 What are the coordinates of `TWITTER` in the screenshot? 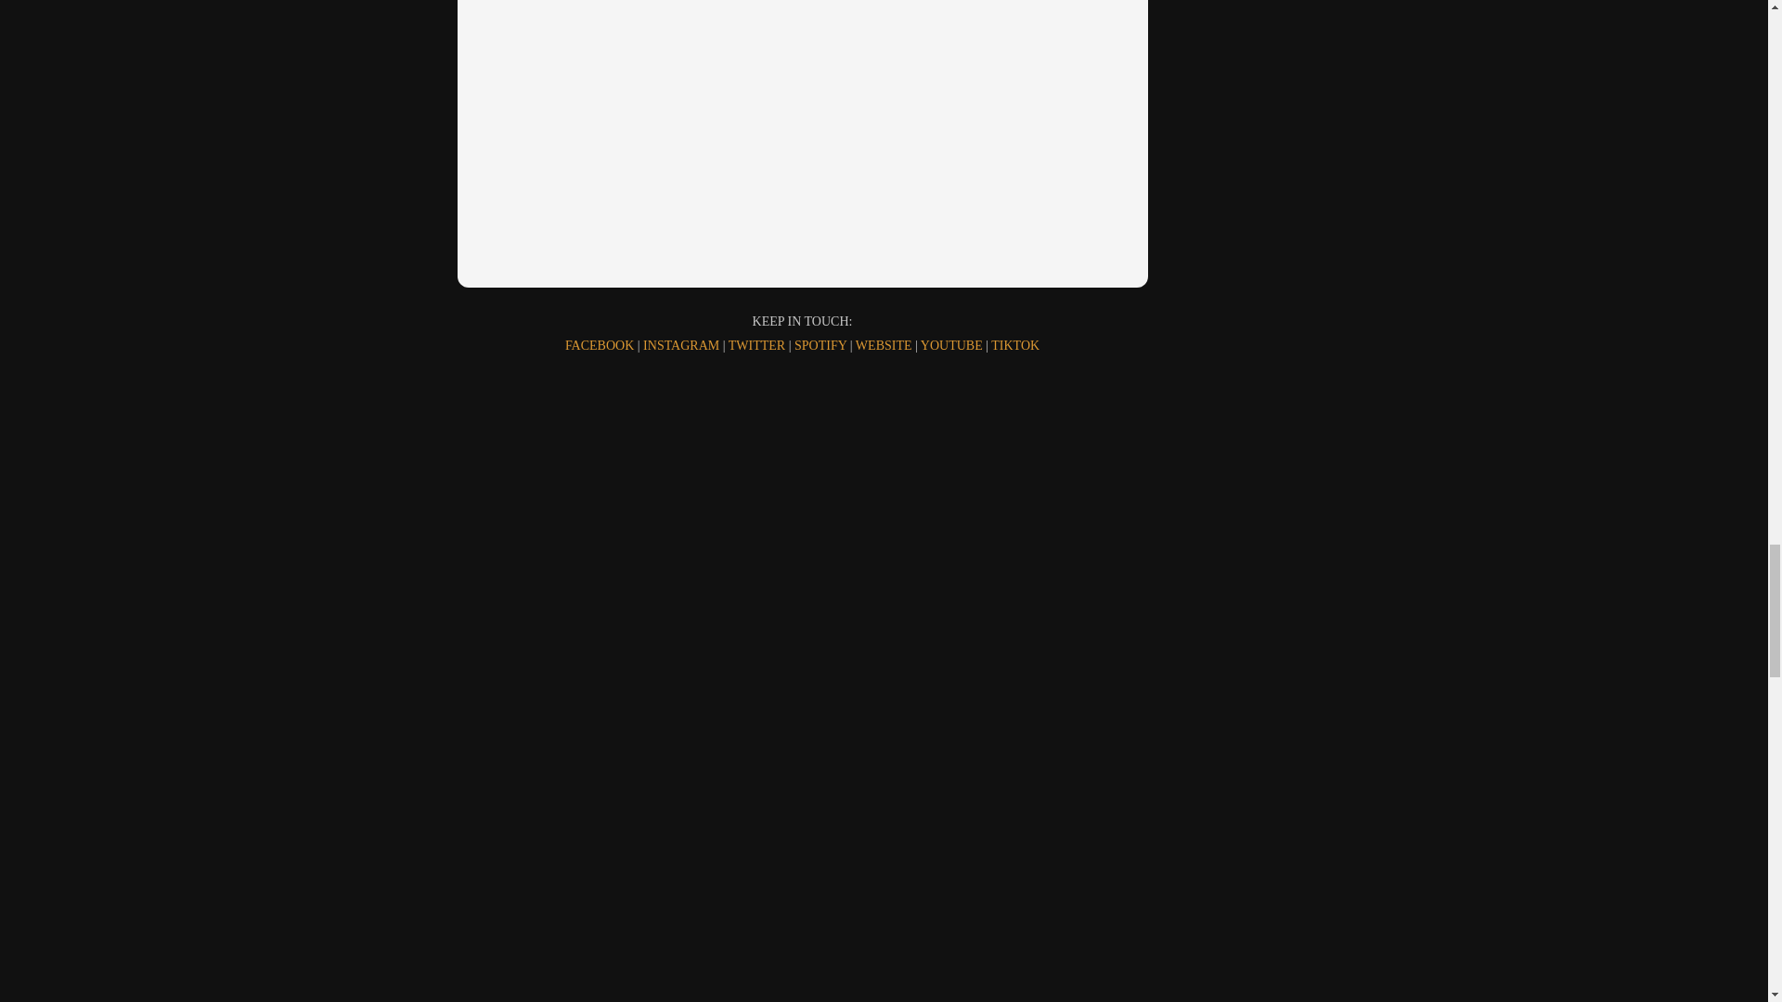 It's located at (759, 345).